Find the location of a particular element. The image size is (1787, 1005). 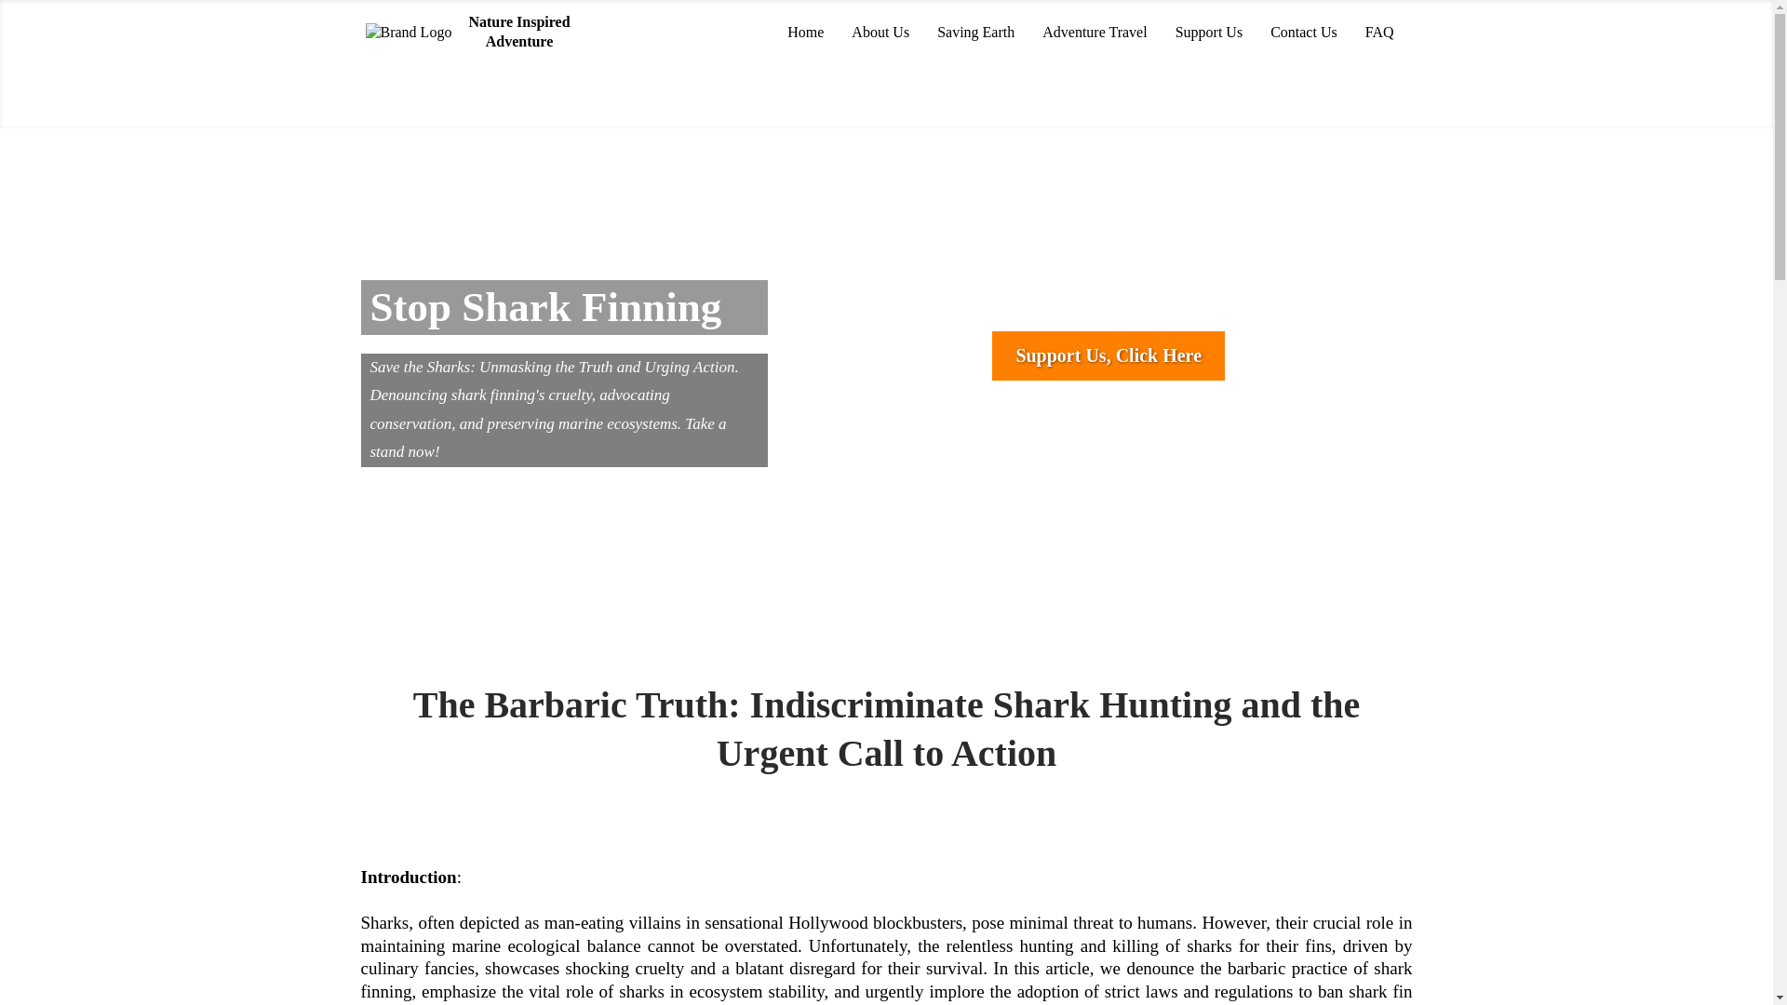

Contact Us is located at coordinates (1303, 33).